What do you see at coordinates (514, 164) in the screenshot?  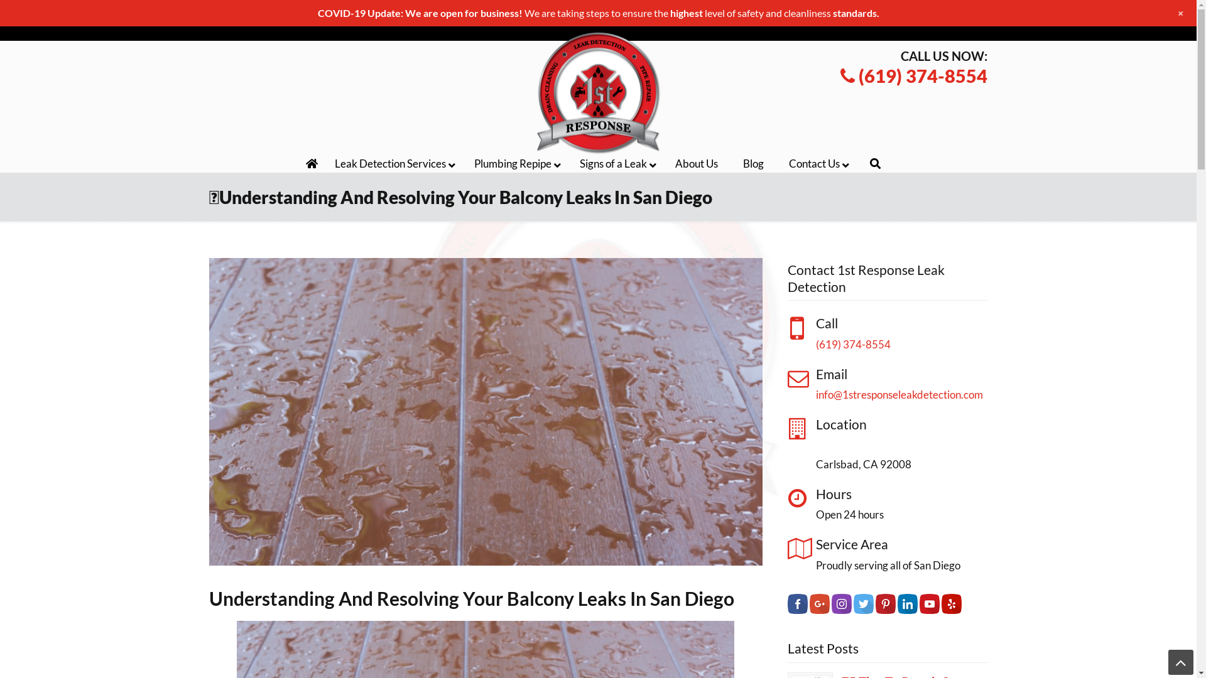 I see `Plumbing Repipe` at bounding box center [514, 164].